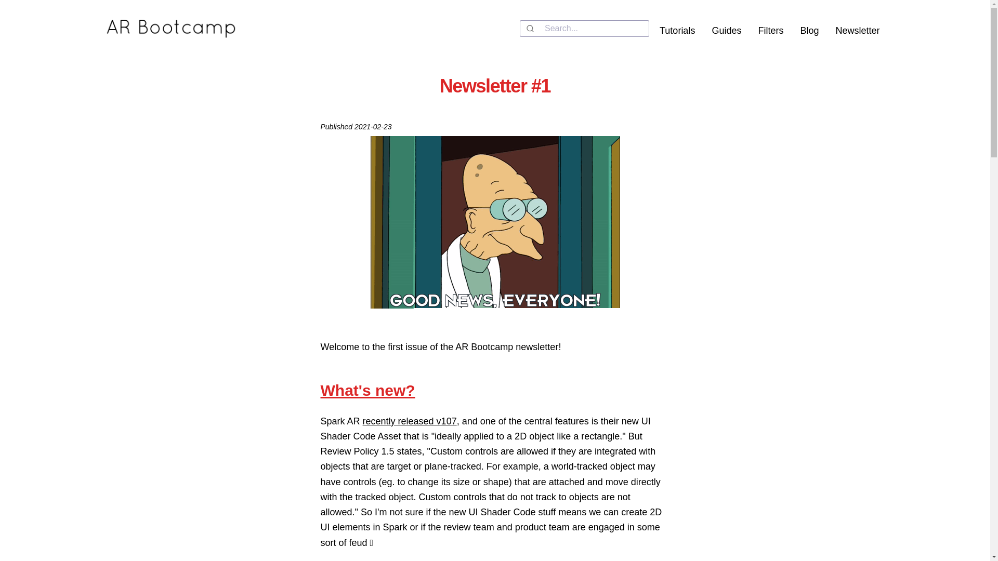 This screenshot has width=998, height=561. I want to click on Filters, so click(768, 30).